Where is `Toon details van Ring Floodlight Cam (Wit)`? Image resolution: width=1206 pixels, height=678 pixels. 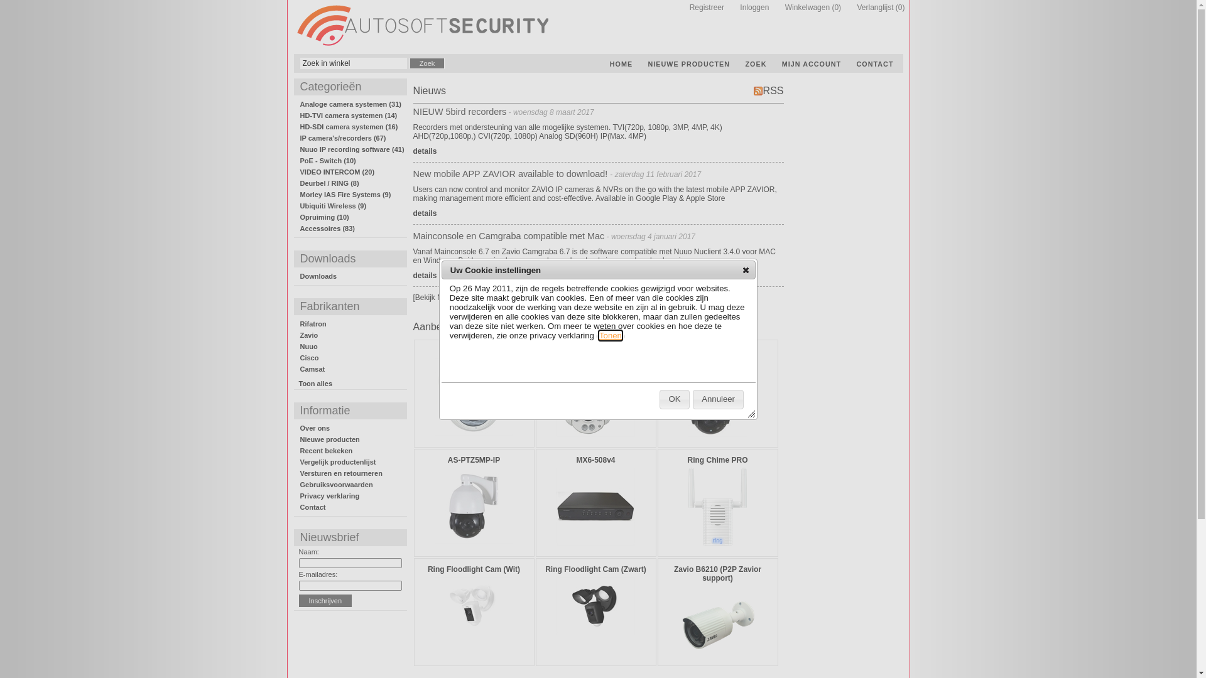
Toon details van Ring Floodlight Cam (Wit) is located at coordinates (474, 633).